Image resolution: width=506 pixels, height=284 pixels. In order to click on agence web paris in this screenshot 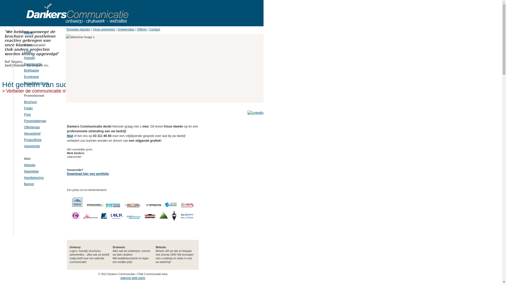, I will do `click(133, 278)`.